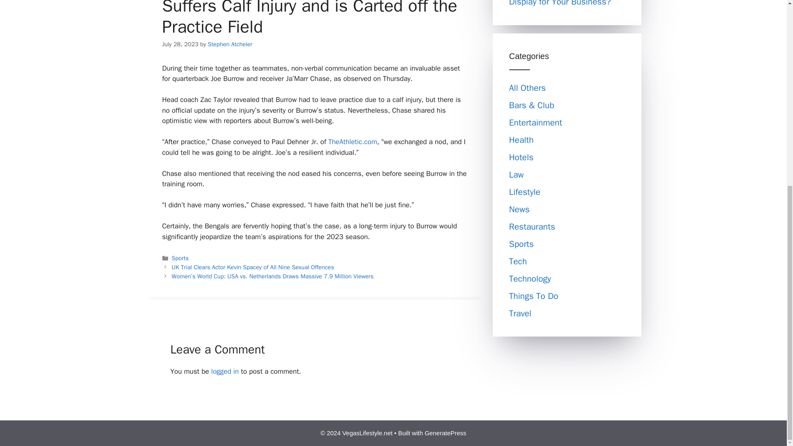 The height and width of the screenshot is (446, 793). I want to click on Sports, so click(180, 258).